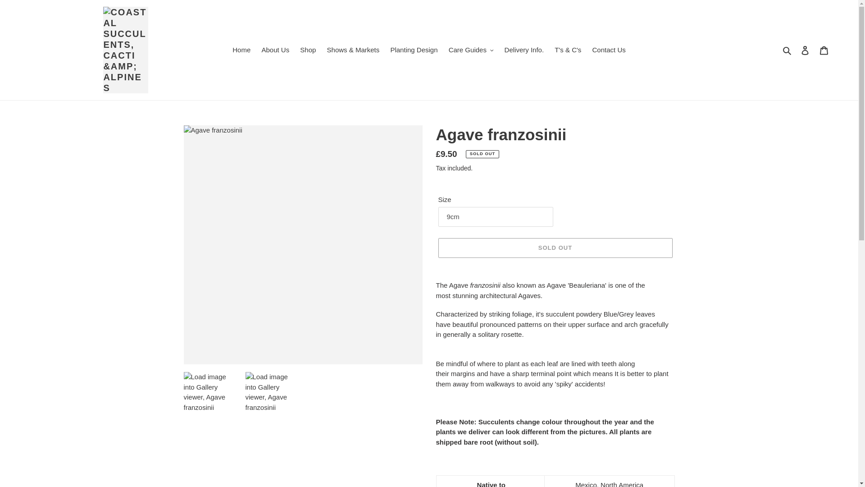 This screenshot has height=487, width=865. What do you see at coordinates (414, 51) in the screenshot?
I see `Planting Design` at bounding box center [414, 51].